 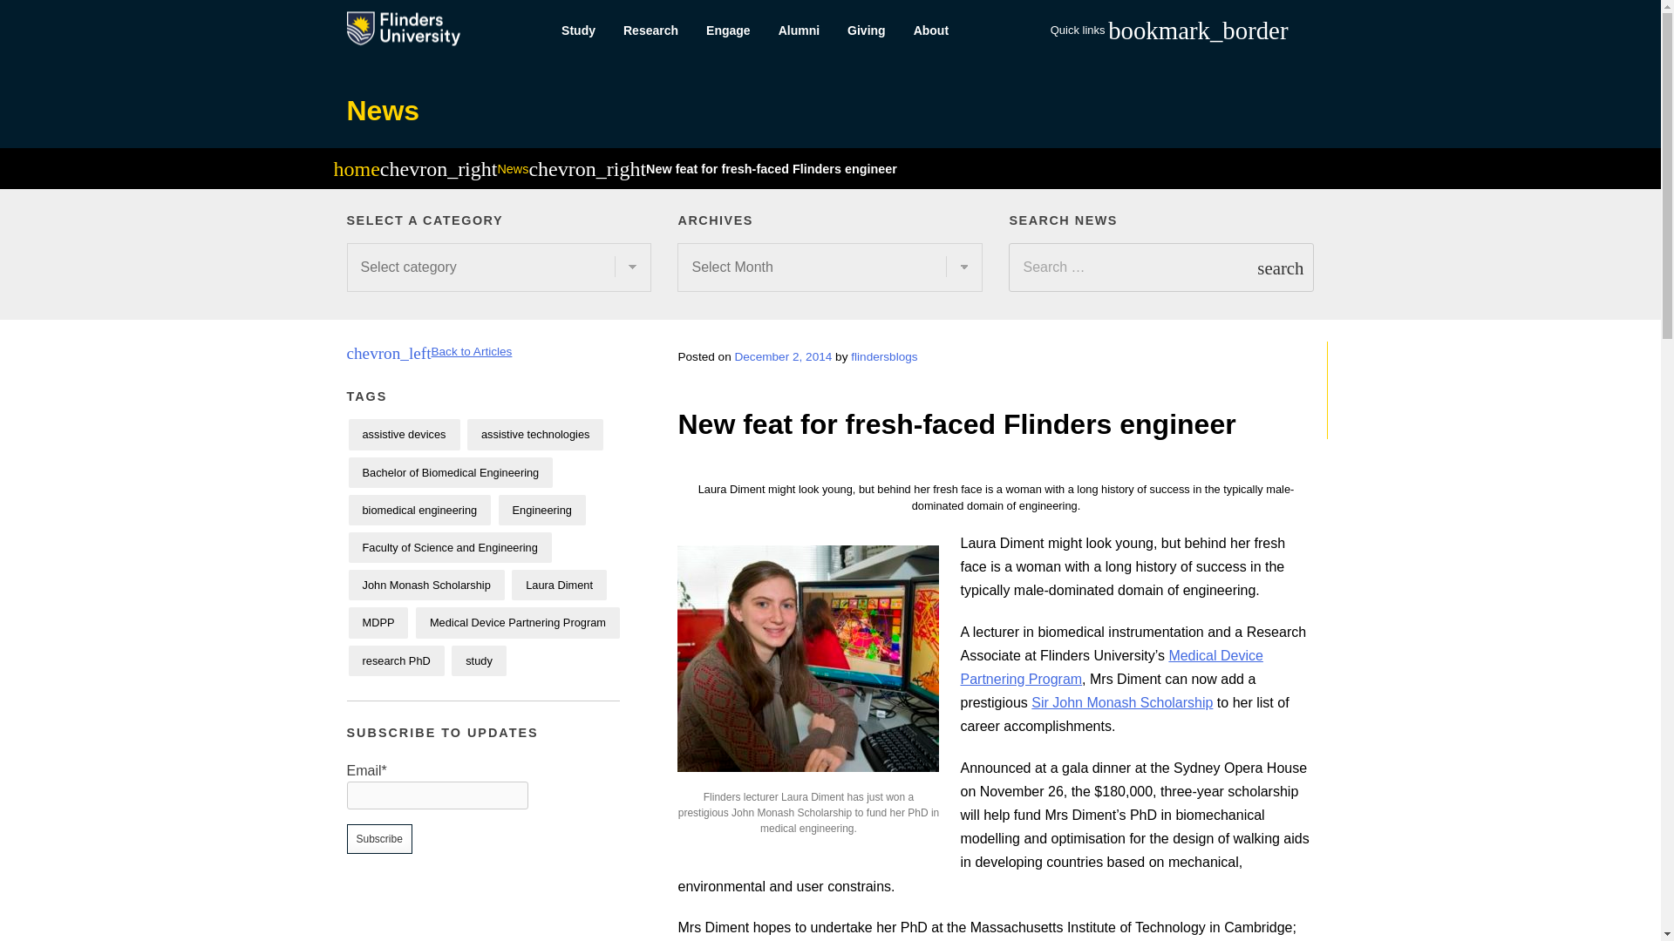 I want to click on MDPP, so click(x=378, y=622).